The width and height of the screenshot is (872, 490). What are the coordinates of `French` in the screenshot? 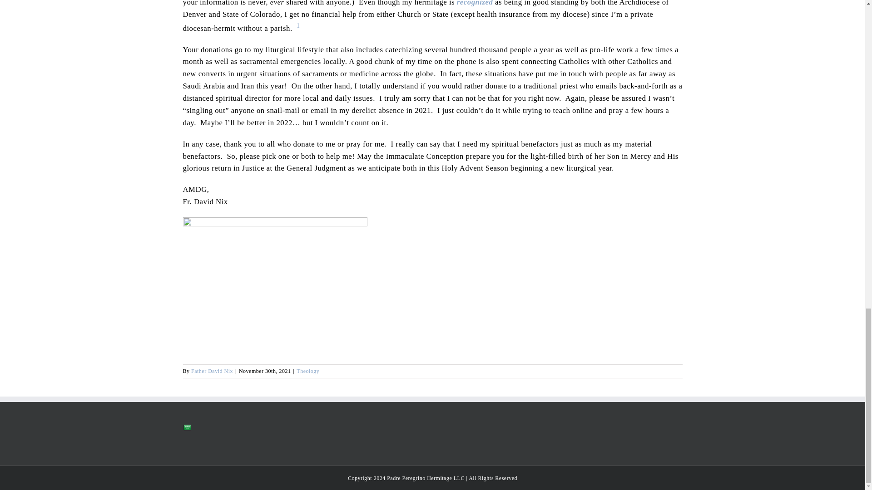 It's located at (232, 427).